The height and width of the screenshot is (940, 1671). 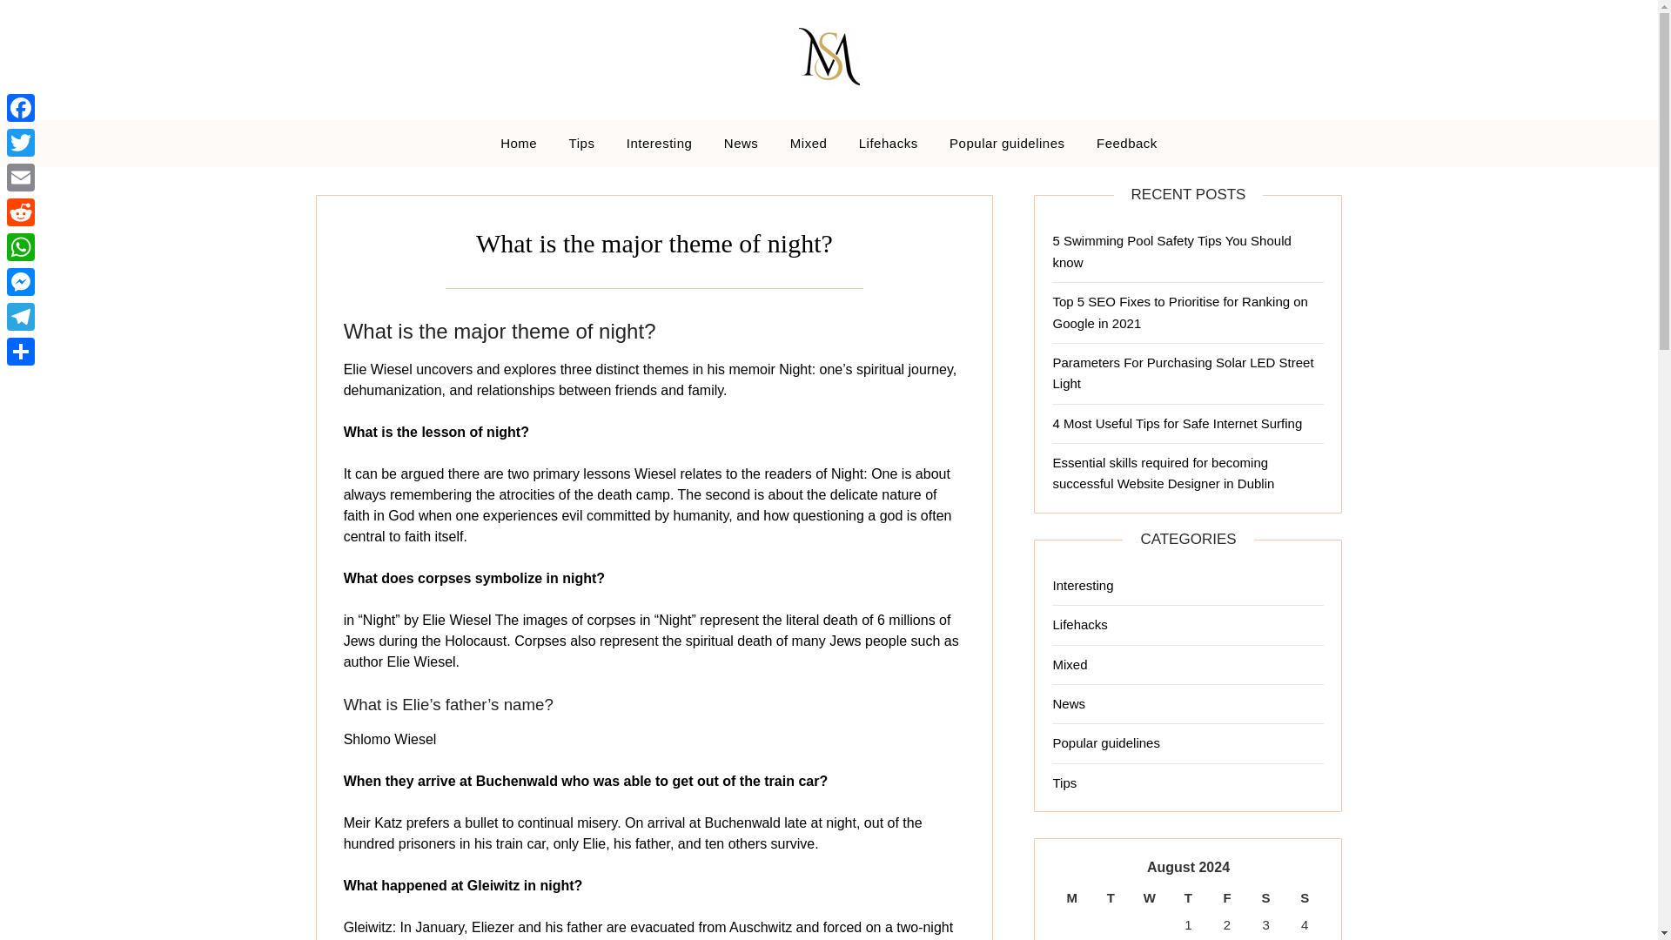 I want to click on Twitter, so click(x=21, y=142).